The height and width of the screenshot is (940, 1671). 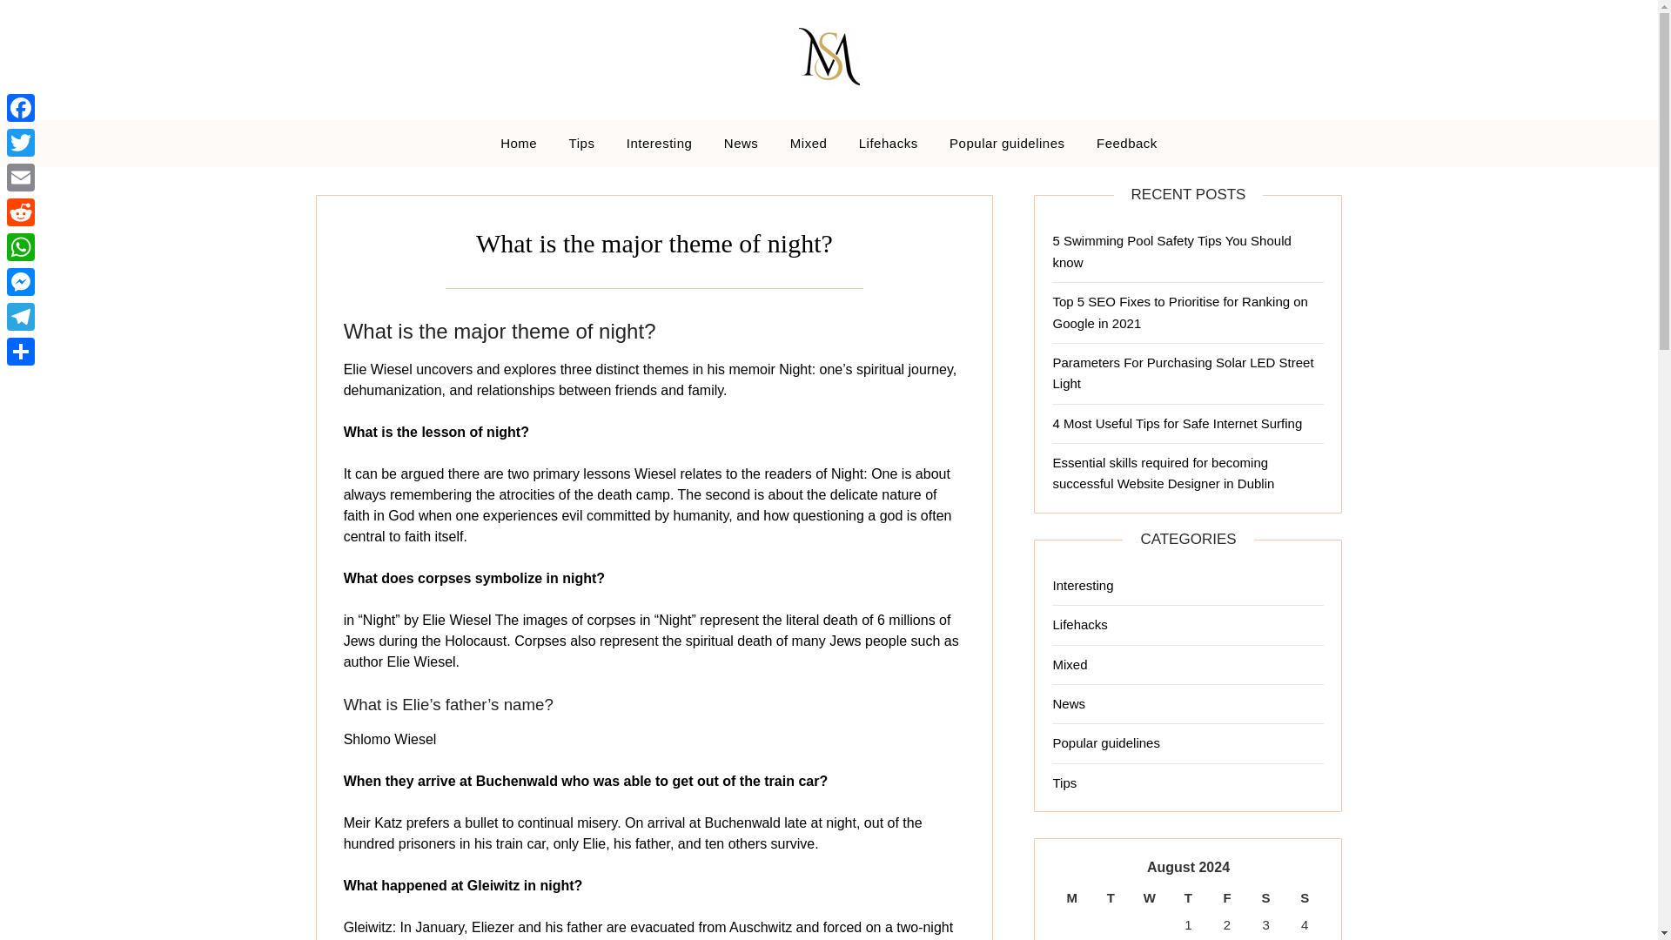 I want to click on Twitter, so click(x=21, y=142).